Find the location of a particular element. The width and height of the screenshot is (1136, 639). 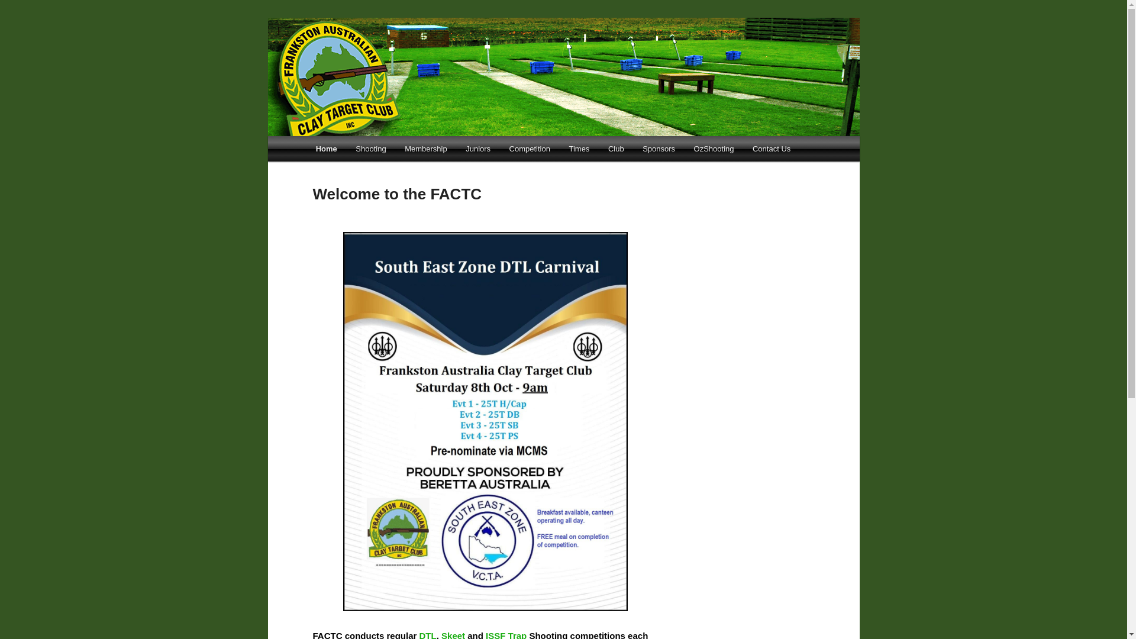

Sponsors is located at coordinates (659, 149).